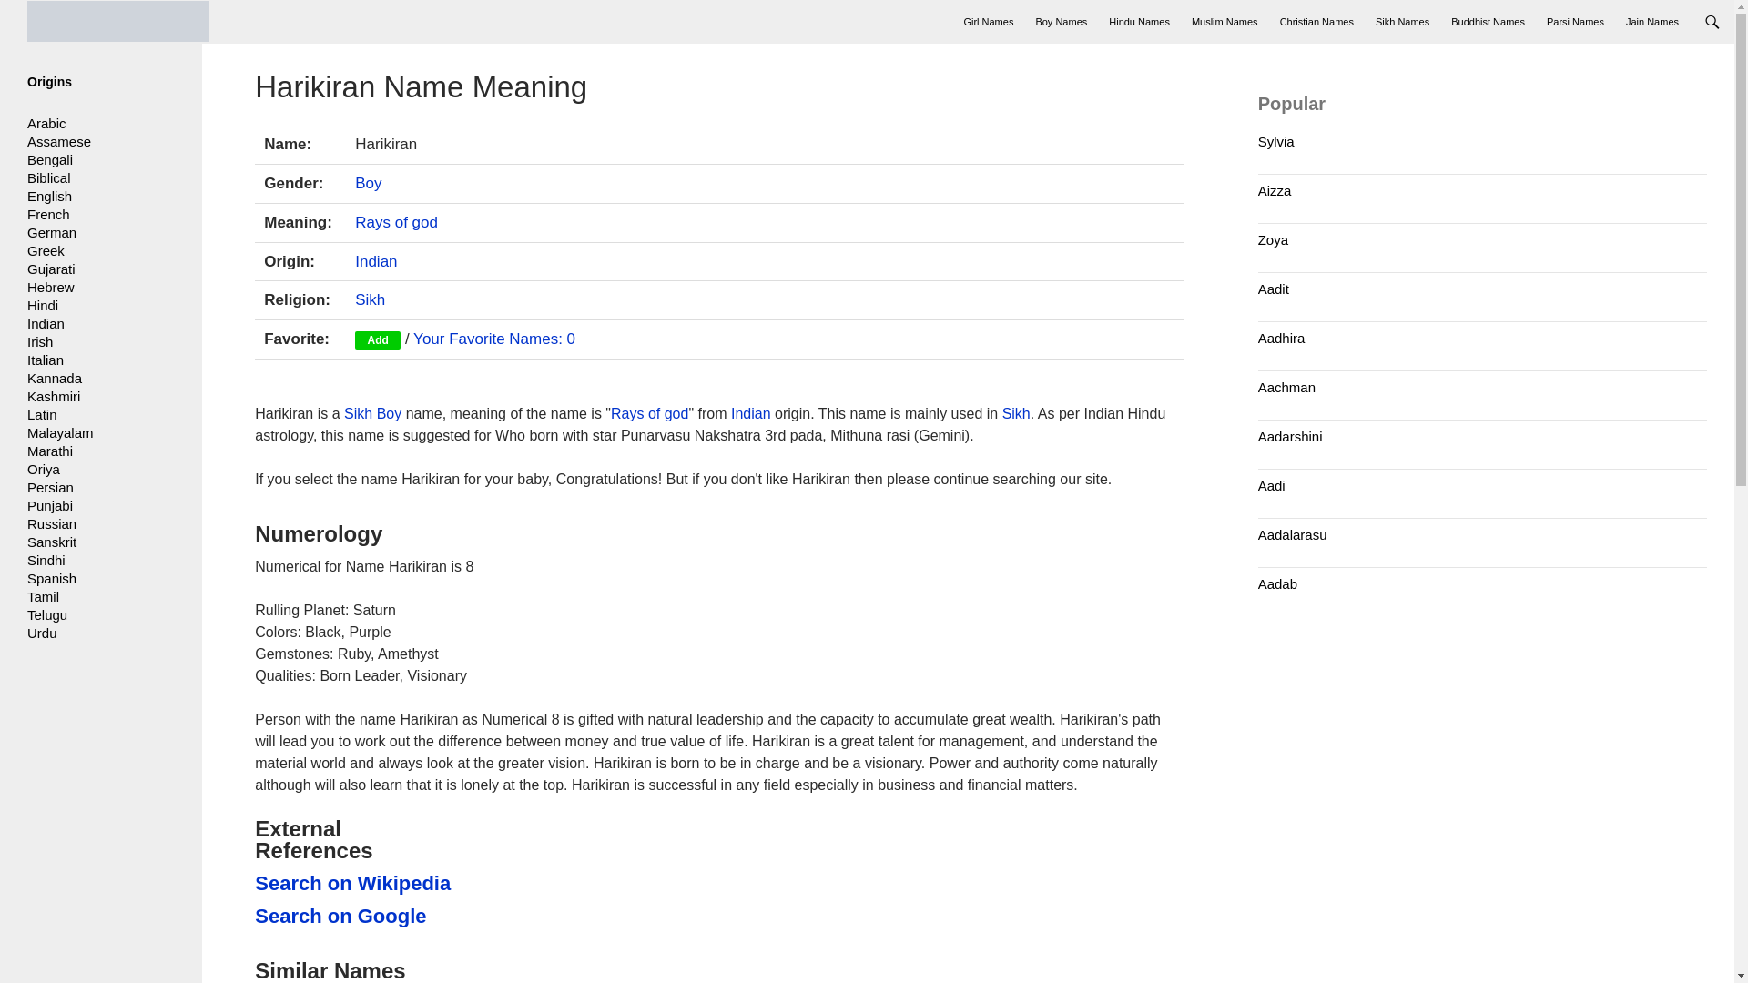 This screenshot has height=983, width=1748. Describe the element at coordinates (355, 916) in the screenshot. I see `Search on Google` at that location.